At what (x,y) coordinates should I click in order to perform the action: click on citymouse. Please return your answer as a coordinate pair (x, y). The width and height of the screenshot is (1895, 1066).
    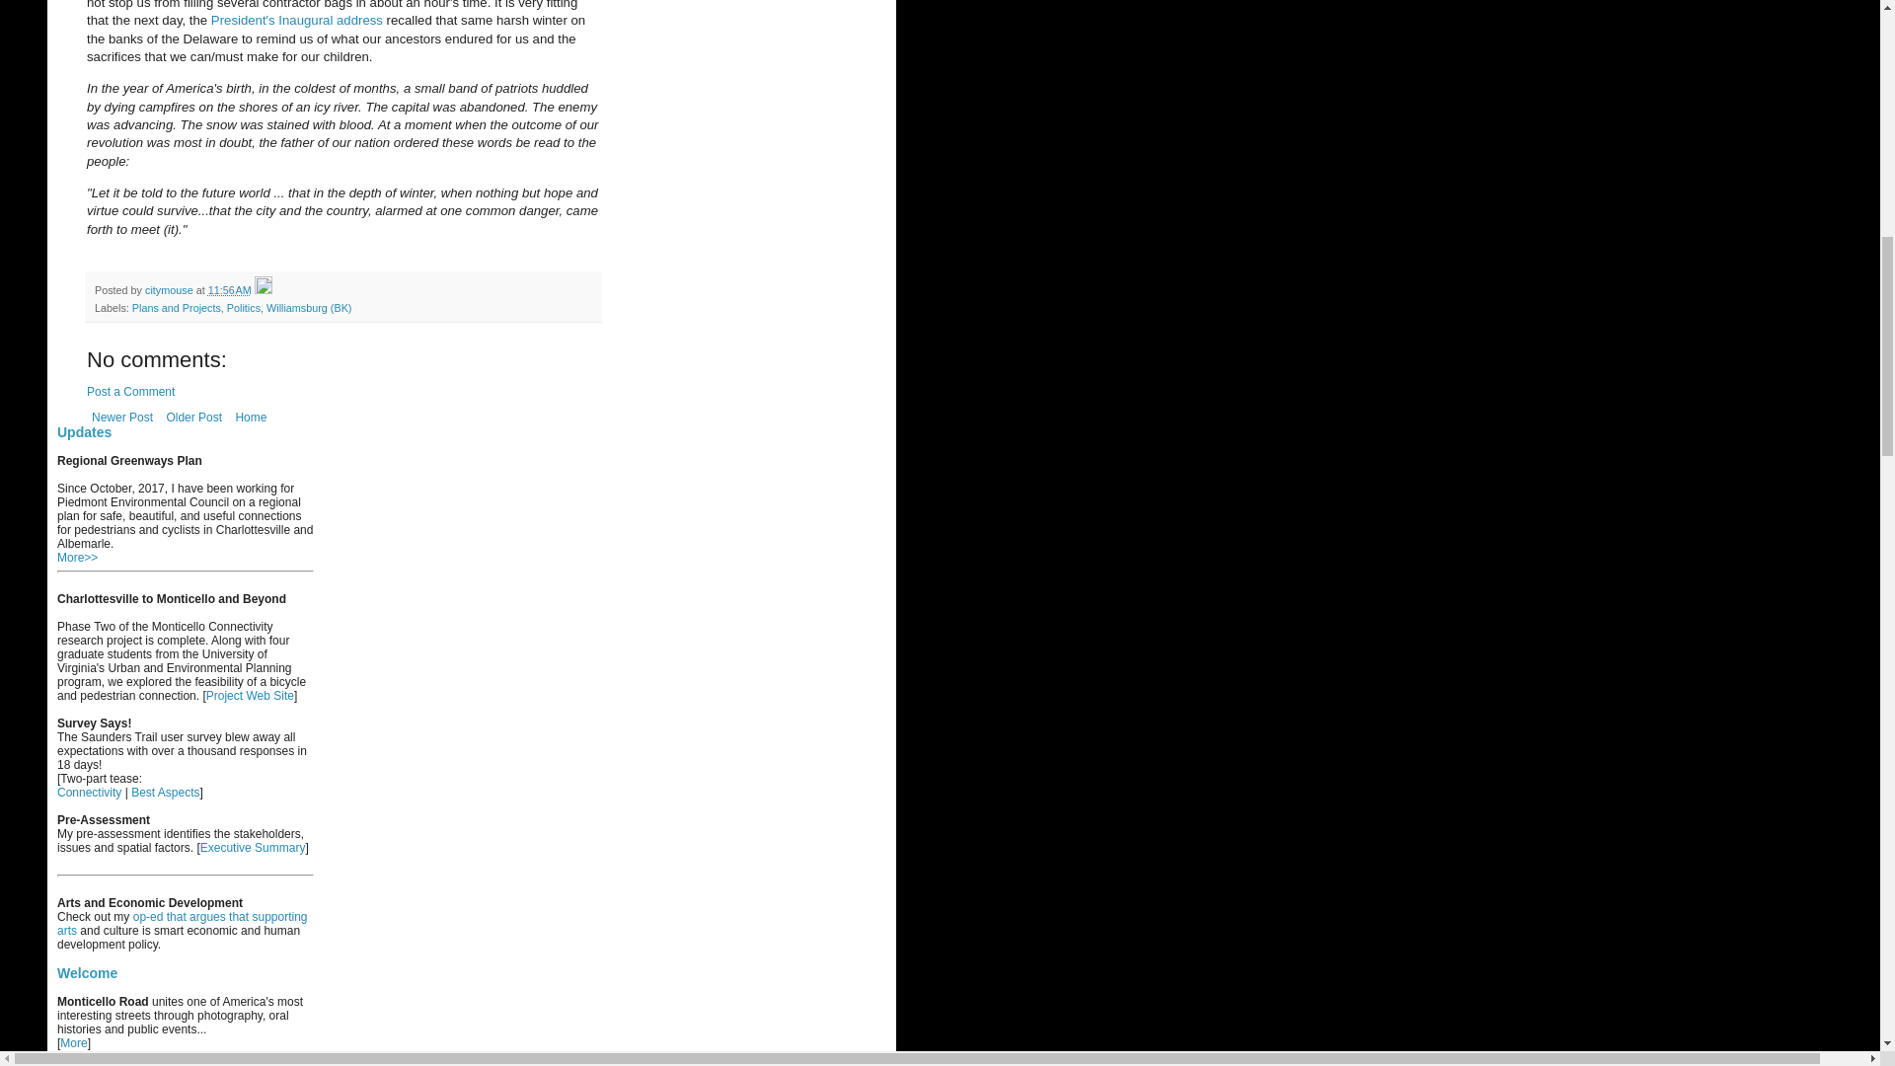
    Looking at the image, I should click on (171, 290).